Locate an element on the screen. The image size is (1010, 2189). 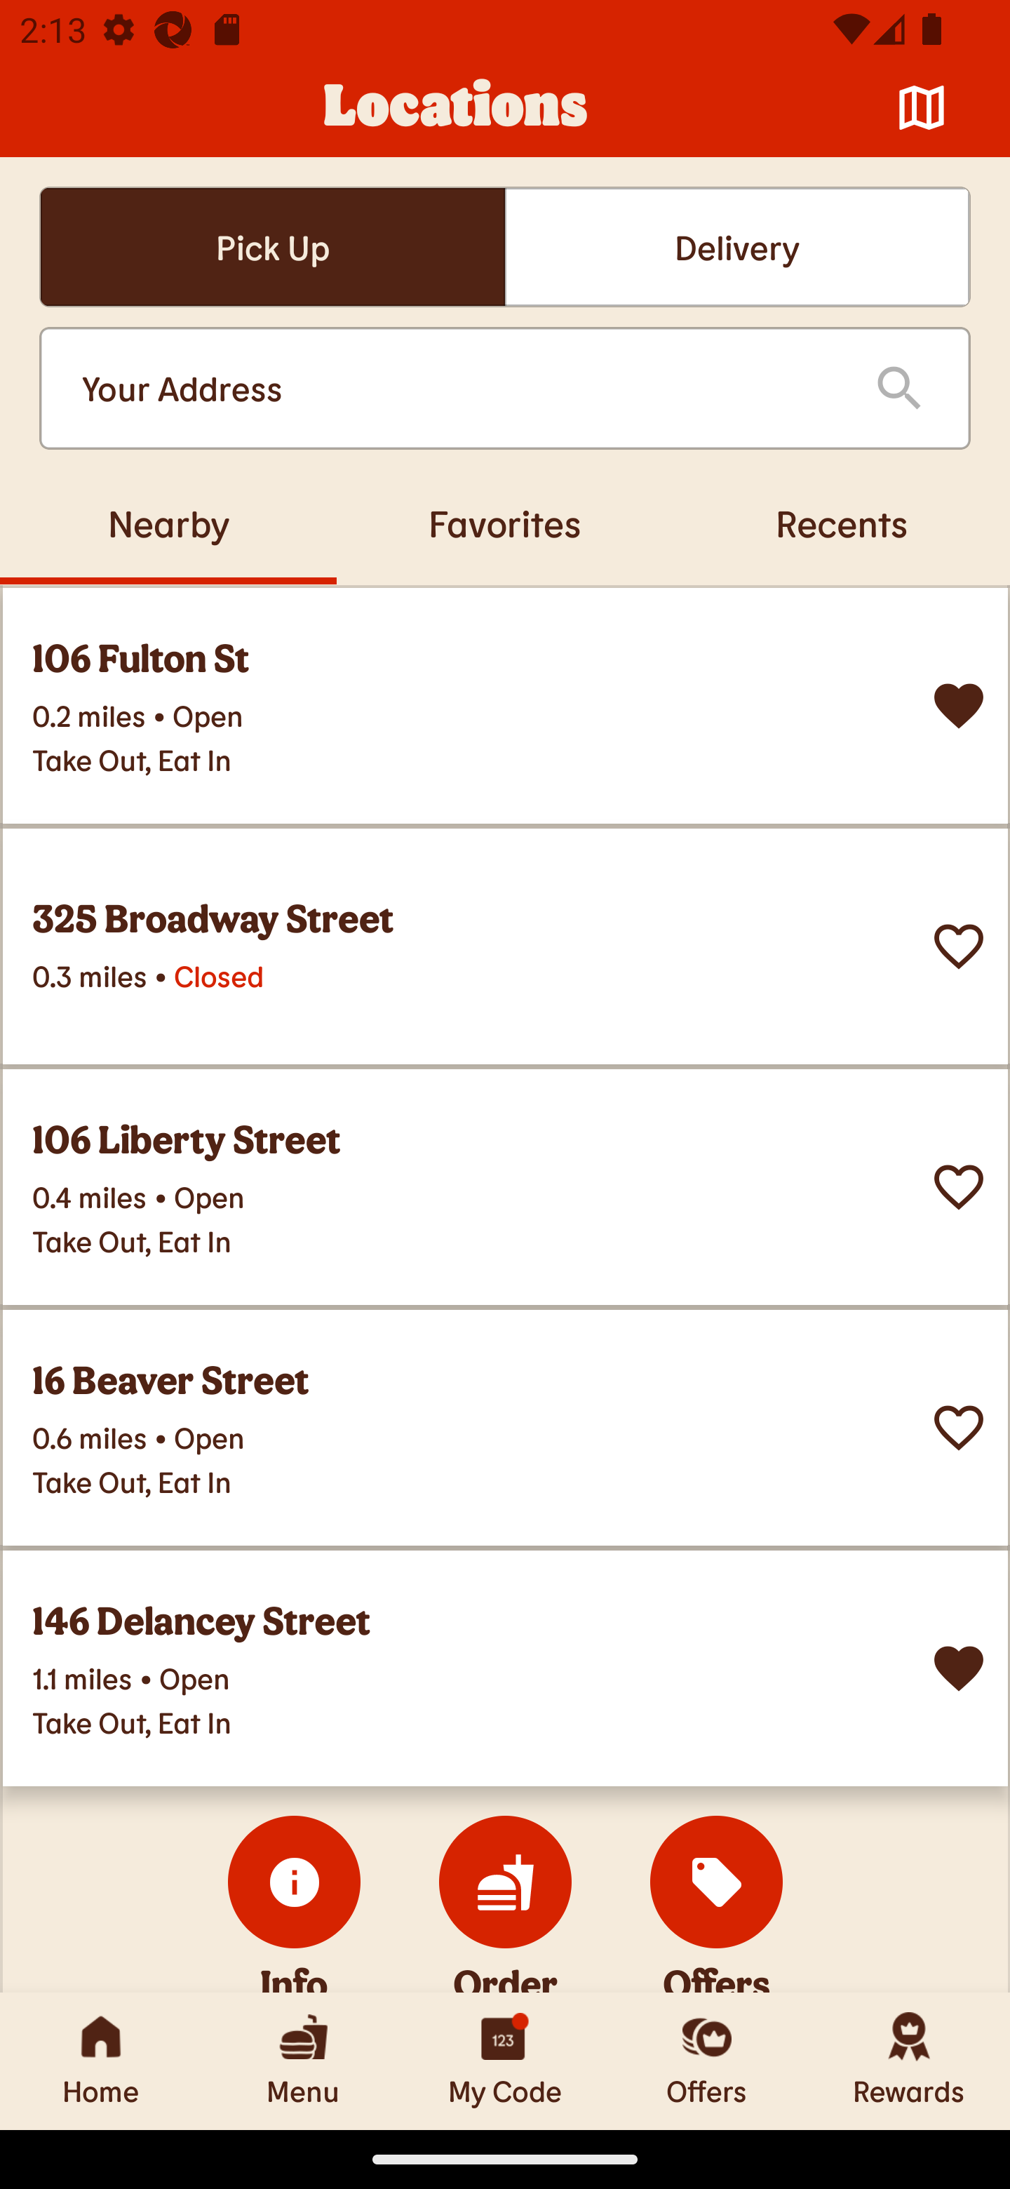
Set this restaurant as a favorite  is located at coordinates (959, 1428).